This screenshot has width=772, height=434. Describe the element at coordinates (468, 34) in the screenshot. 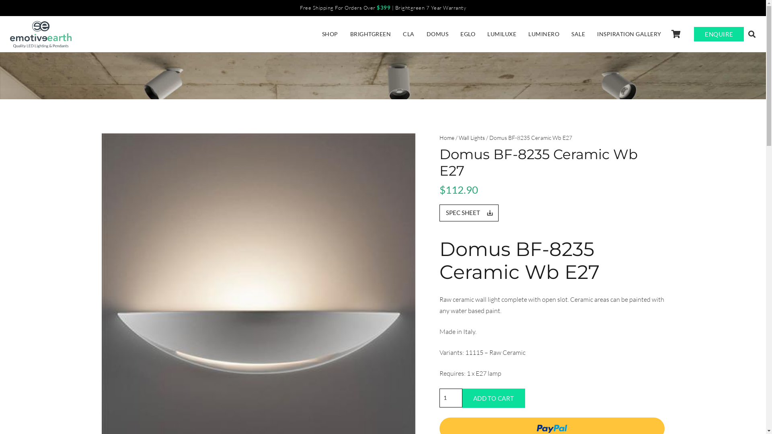

I see `EGLO` at that location.